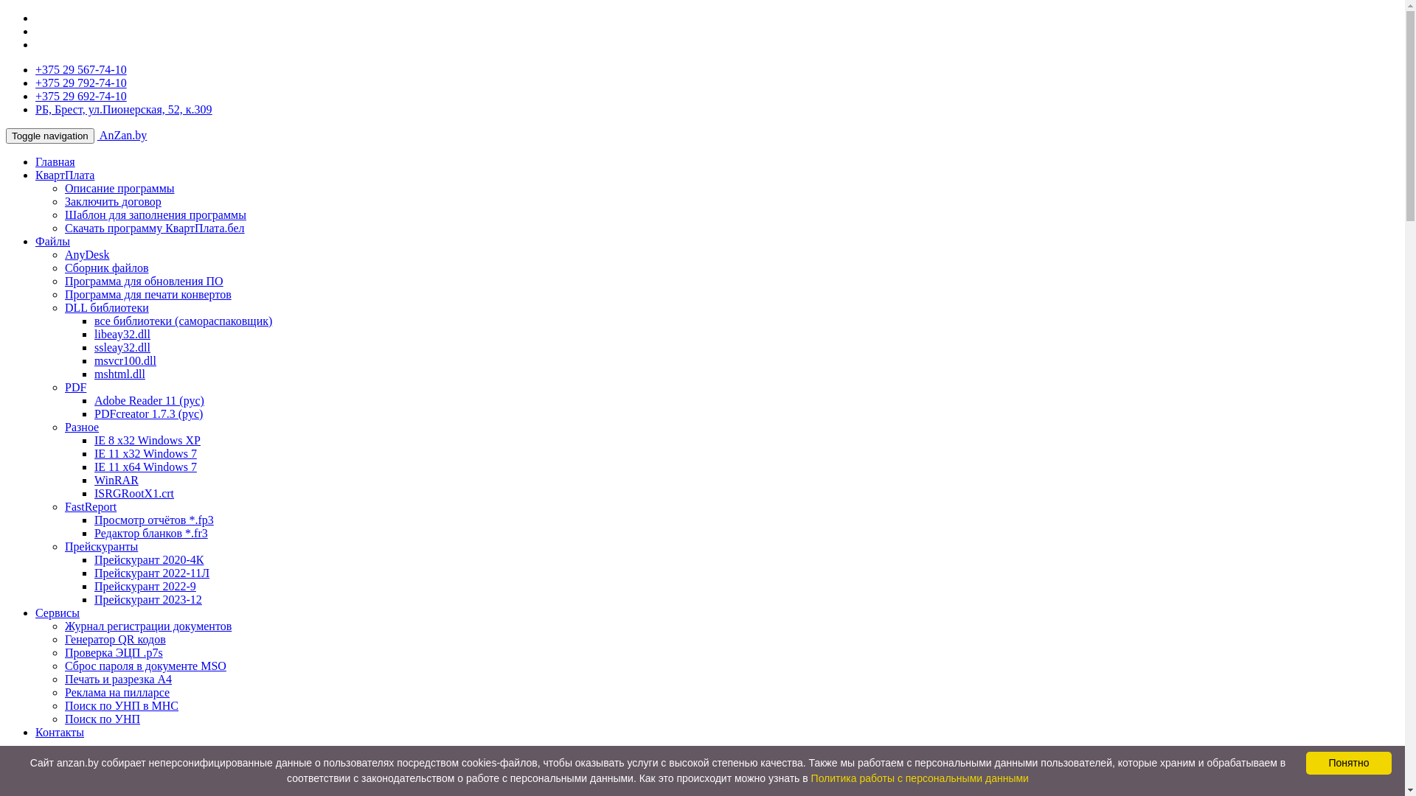  Describe the element at coordinates (122, 348) in the screenshot. I see `ssleay32.dll` at that location.